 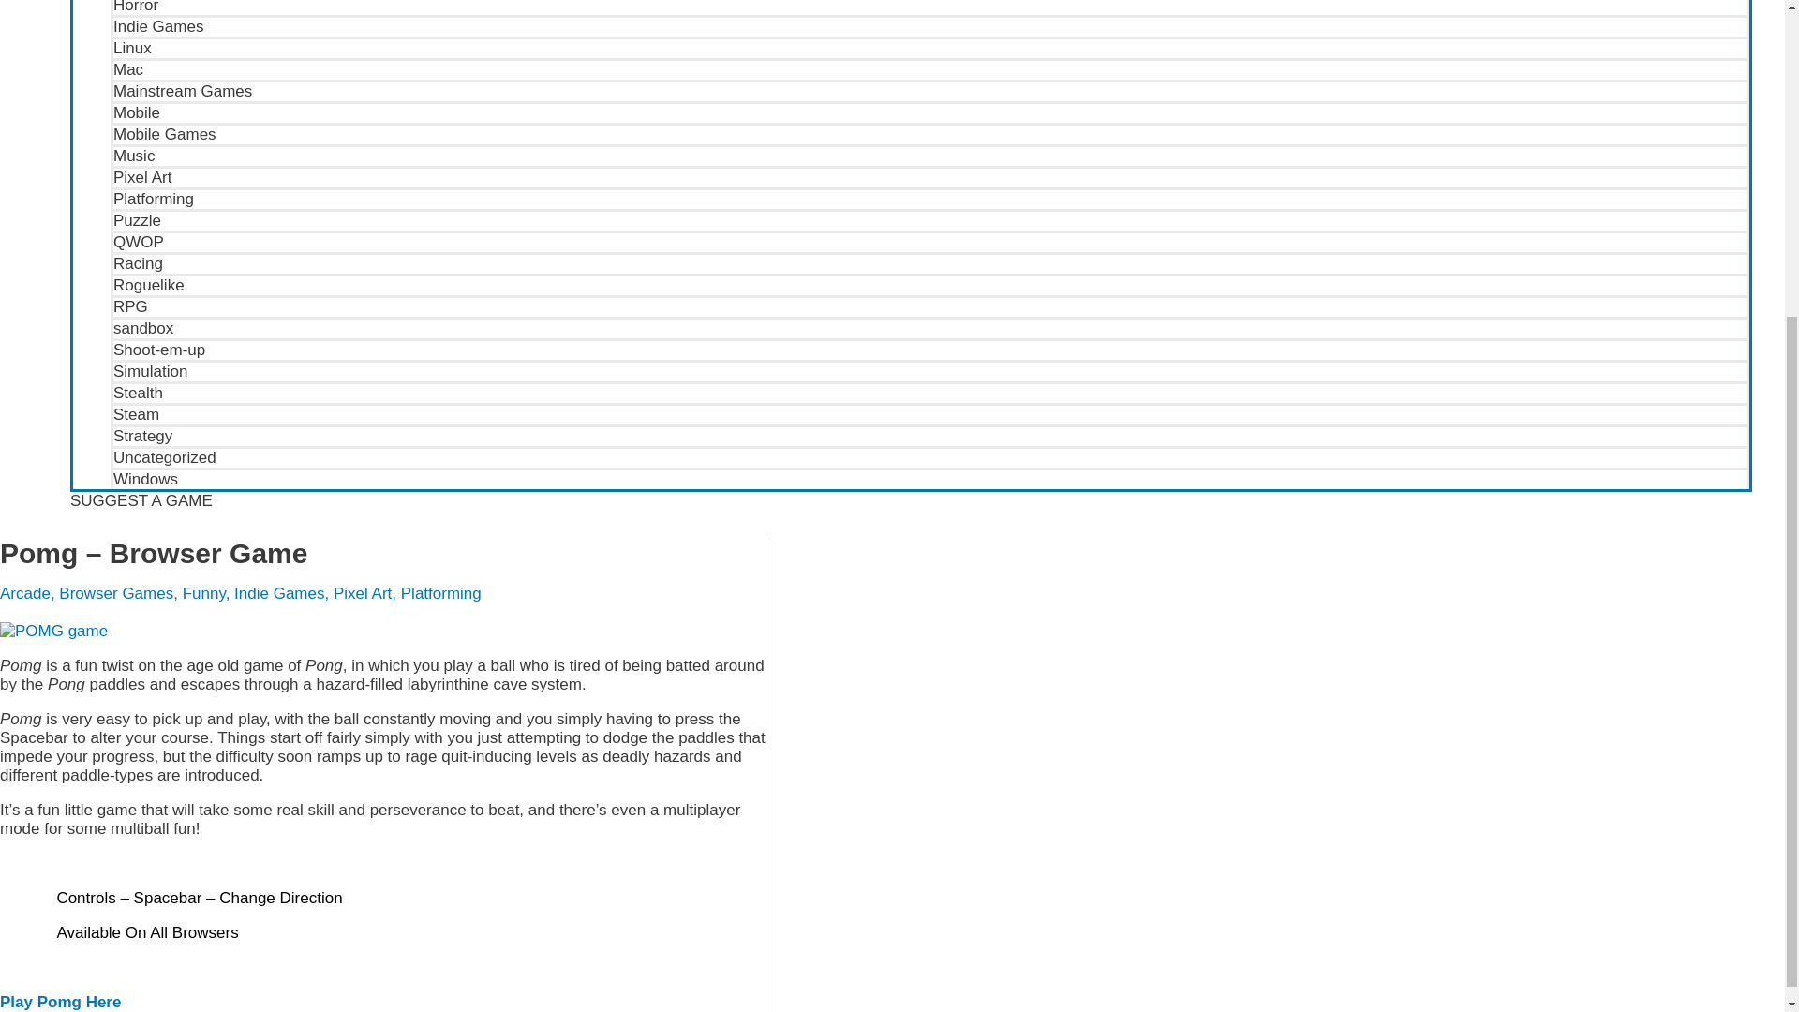 What do you see at coordinates (929, 156) in the screenshot?
I see `Music` at bounding box center [929, 156].